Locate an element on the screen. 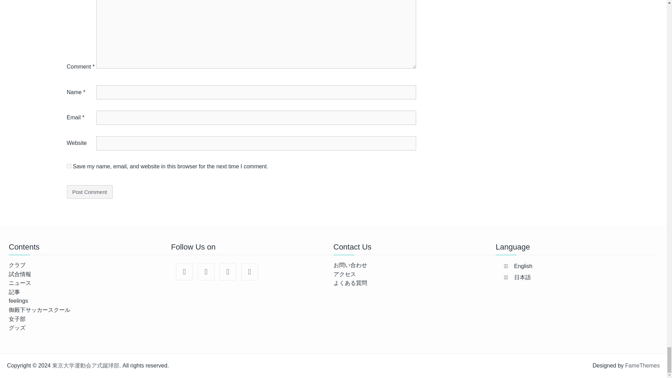 Image resolution: width=672 pixels, height=378 pixels. yes is located at coordinates (69, 166).